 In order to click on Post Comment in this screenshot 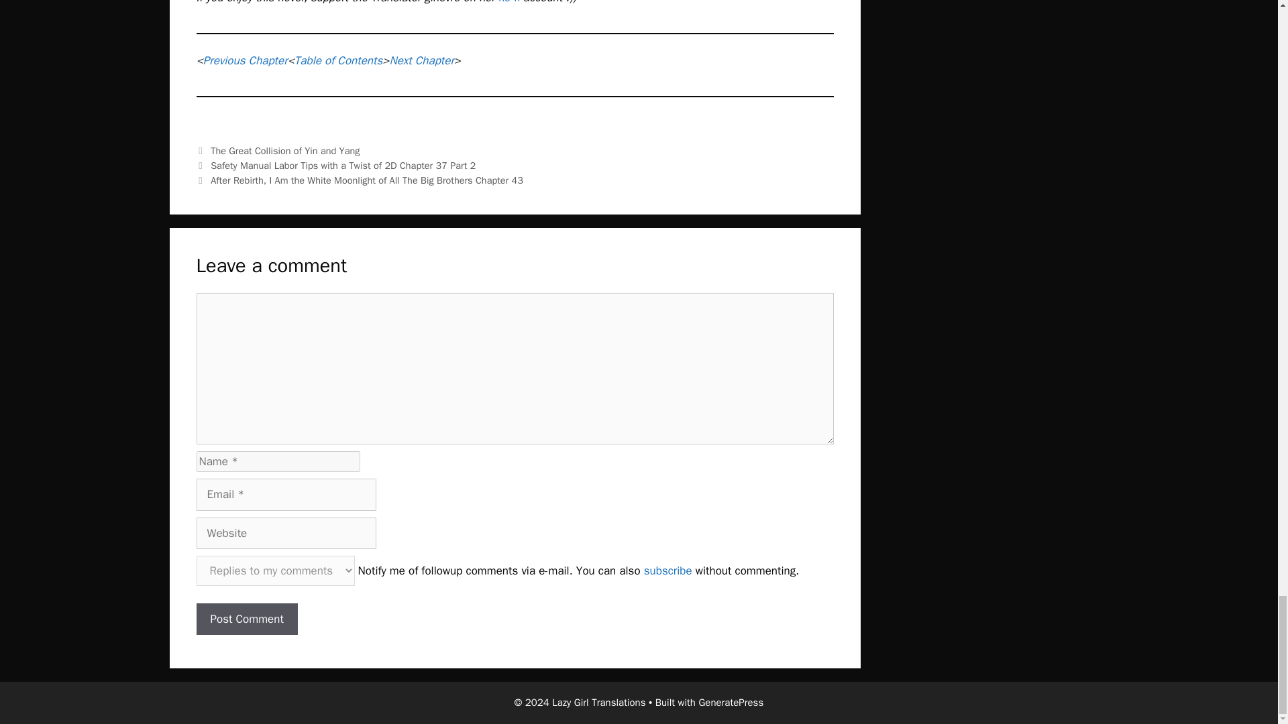, I will do `click(246, 619)`.